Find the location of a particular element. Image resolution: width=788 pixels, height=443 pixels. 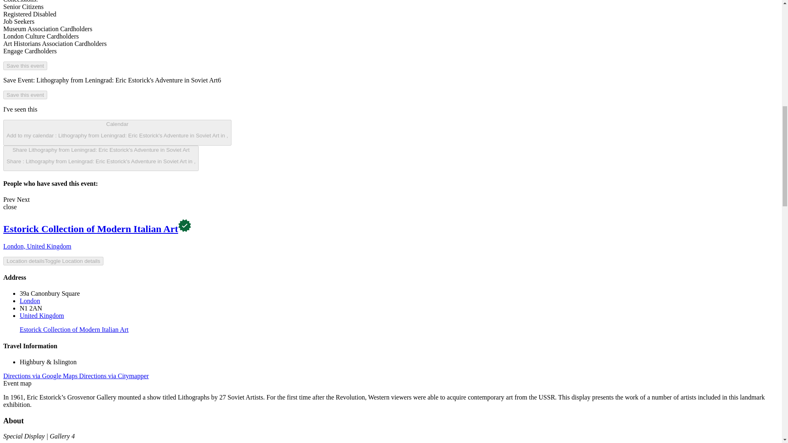

Save this event is located at coordinates (25, 66).